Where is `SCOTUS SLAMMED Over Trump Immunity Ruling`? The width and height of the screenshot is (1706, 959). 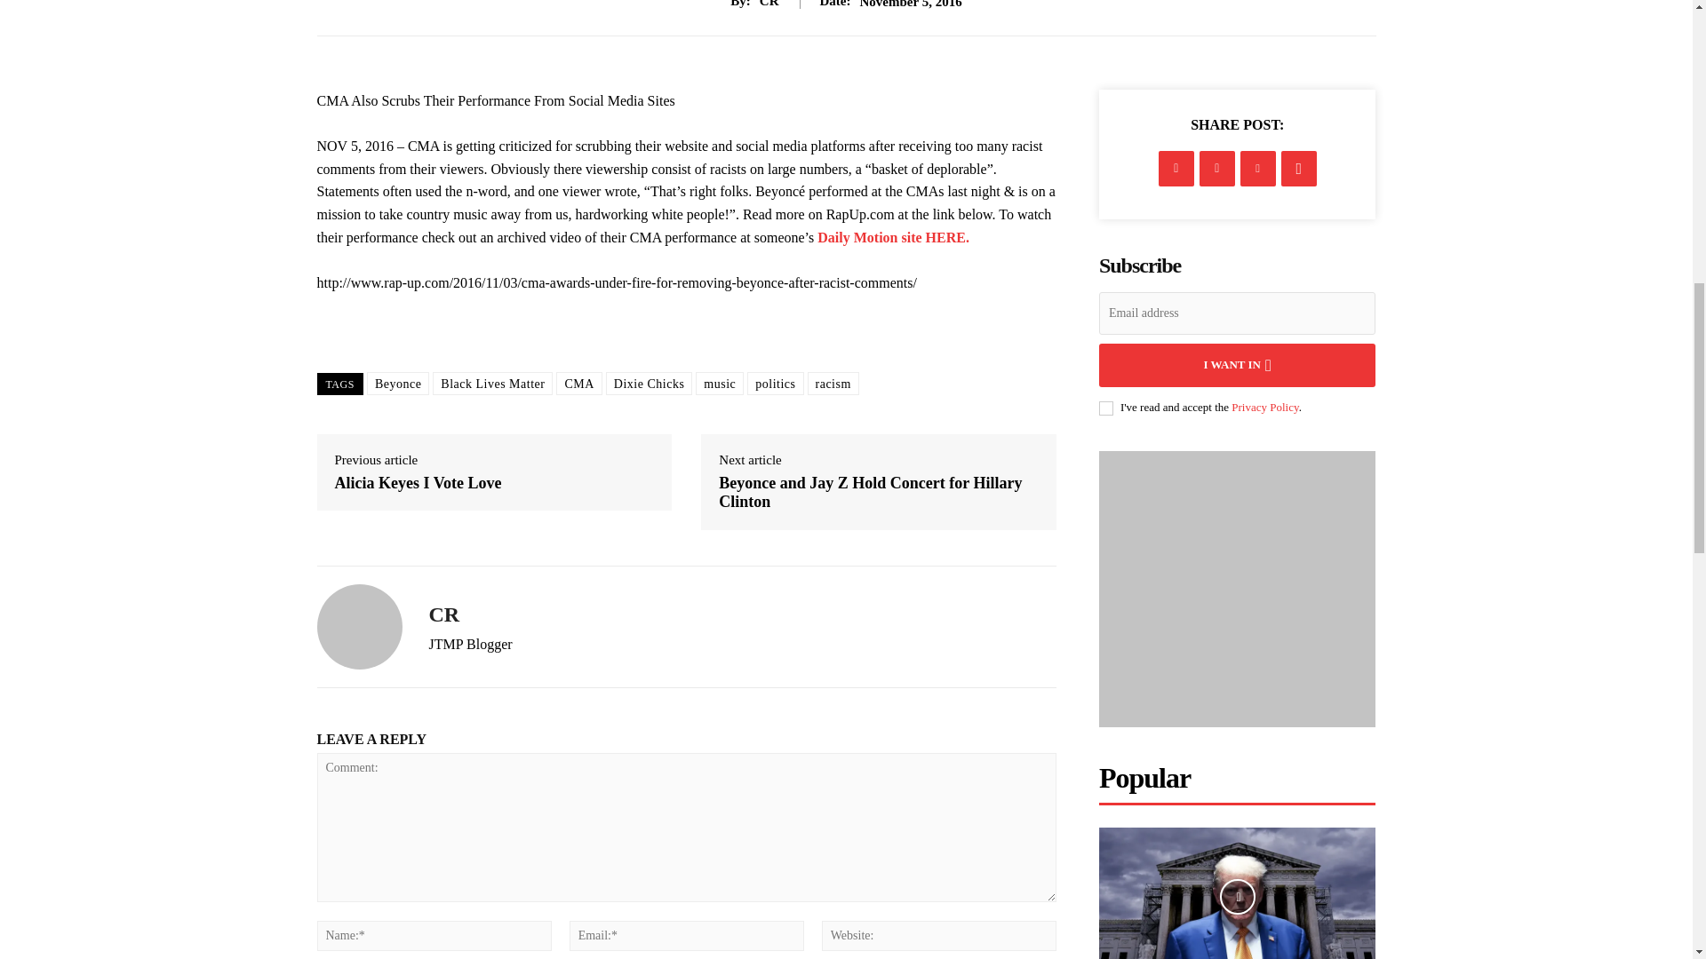 SCOTUS SLAMMED Over Trump Immunity Ruling is located at coordinates (1237, 893).